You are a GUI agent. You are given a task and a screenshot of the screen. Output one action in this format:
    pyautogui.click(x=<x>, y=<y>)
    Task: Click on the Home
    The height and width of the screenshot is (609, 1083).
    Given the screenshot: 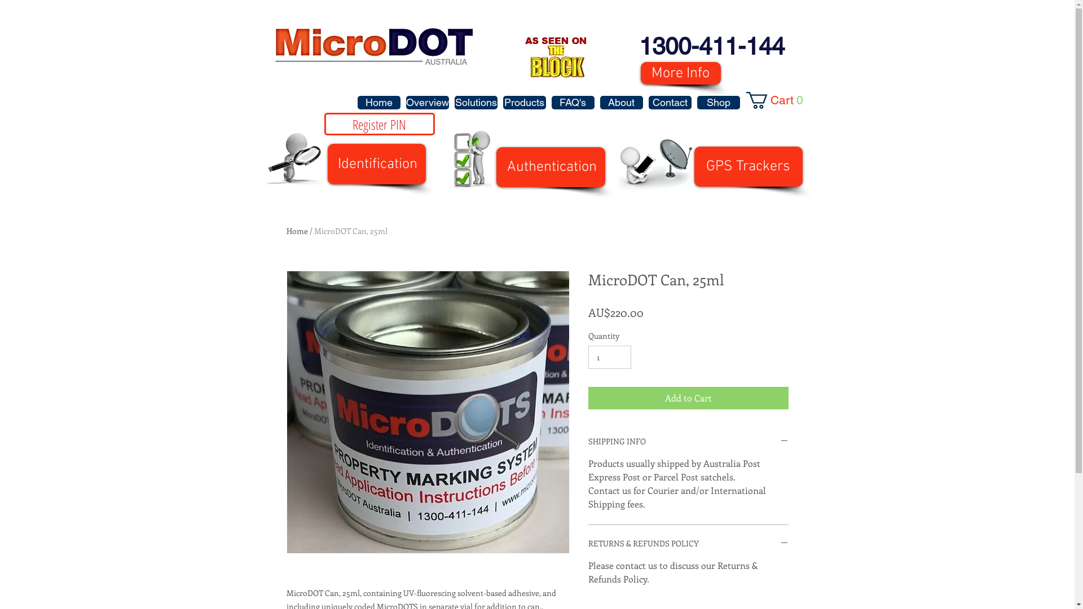 What is the action you would take?
    pyautogui.click(x=297, y=231)
    